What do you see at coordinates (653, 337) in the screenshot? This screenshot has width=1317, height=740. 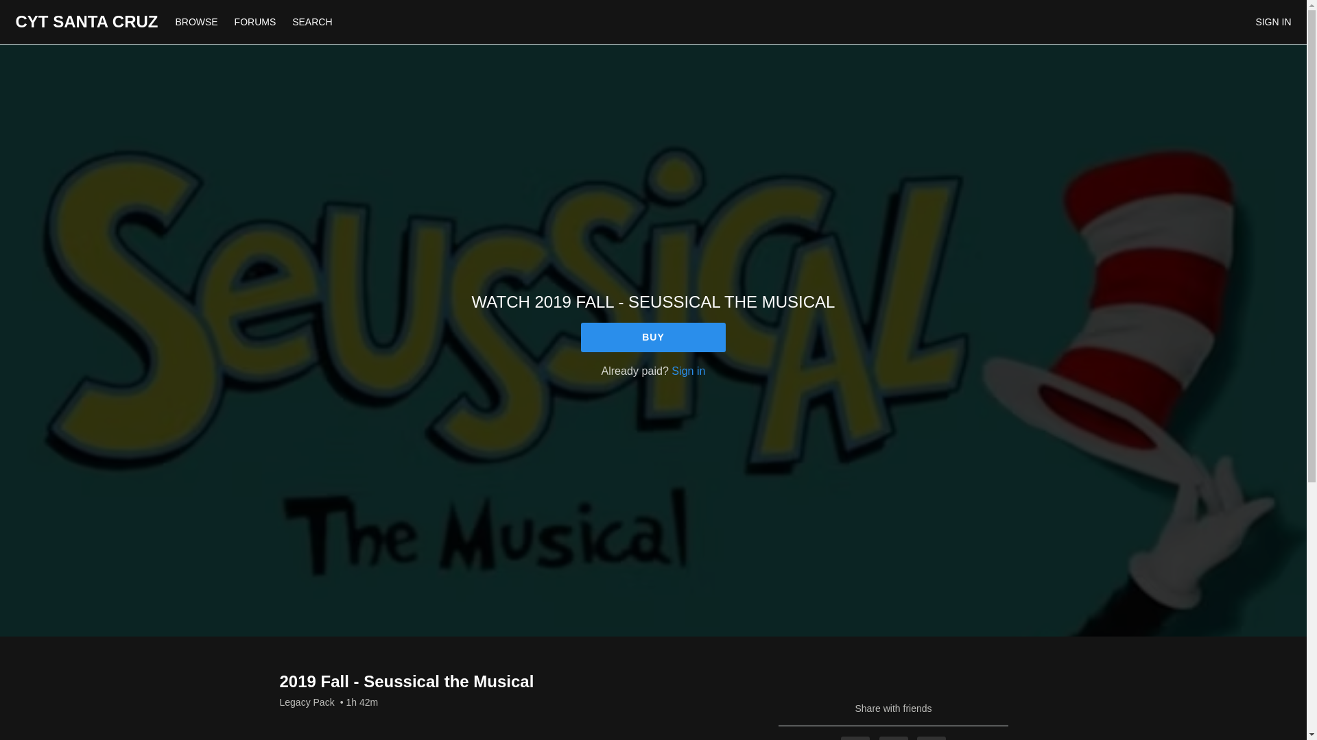 I see `BUY` at bounding box center [653, 337].